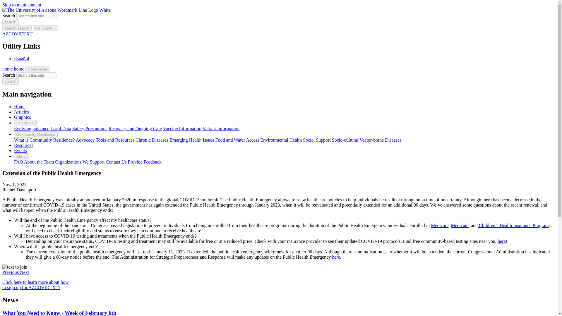  Describe the element at coordinates (90, 128) in the screenshot. I see `Safety Precautions` at that location.